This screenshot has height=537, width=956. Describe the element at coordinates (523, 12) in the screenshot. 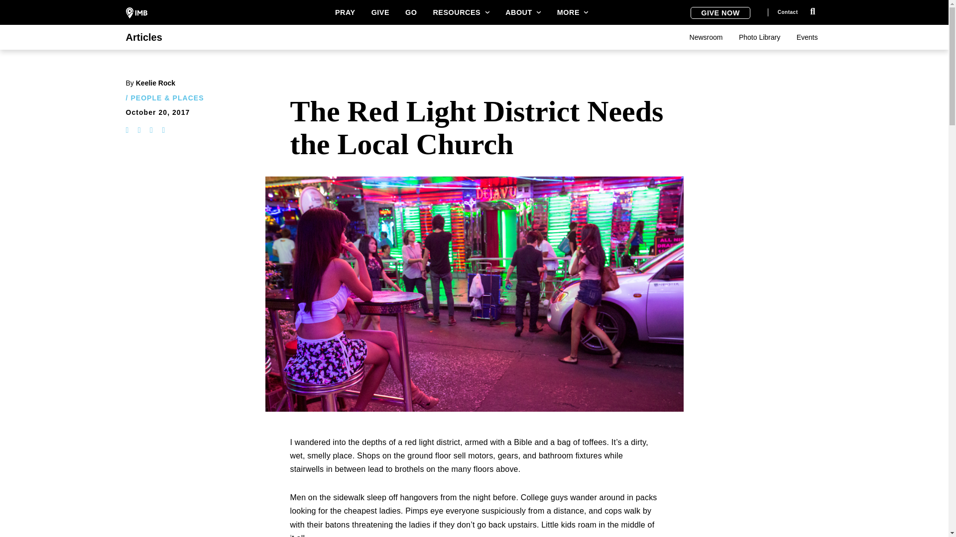

I see `ABOUT` at that location.